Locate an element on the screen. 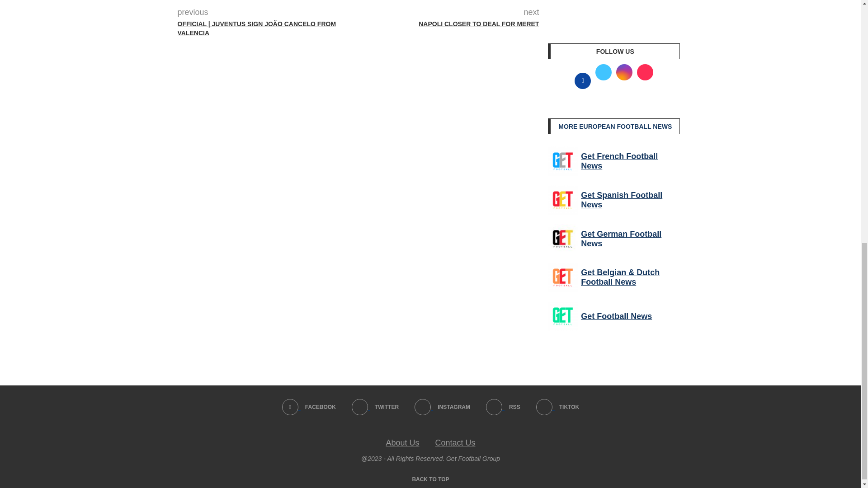 The width and height of the screenshot is (868, 488). Get French Football News is located at coordinates (562, 161).